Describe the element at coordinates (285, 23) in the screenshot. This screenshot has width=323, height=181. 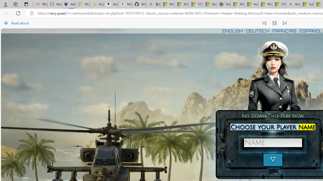
I see `Read next paragraph` at that location.